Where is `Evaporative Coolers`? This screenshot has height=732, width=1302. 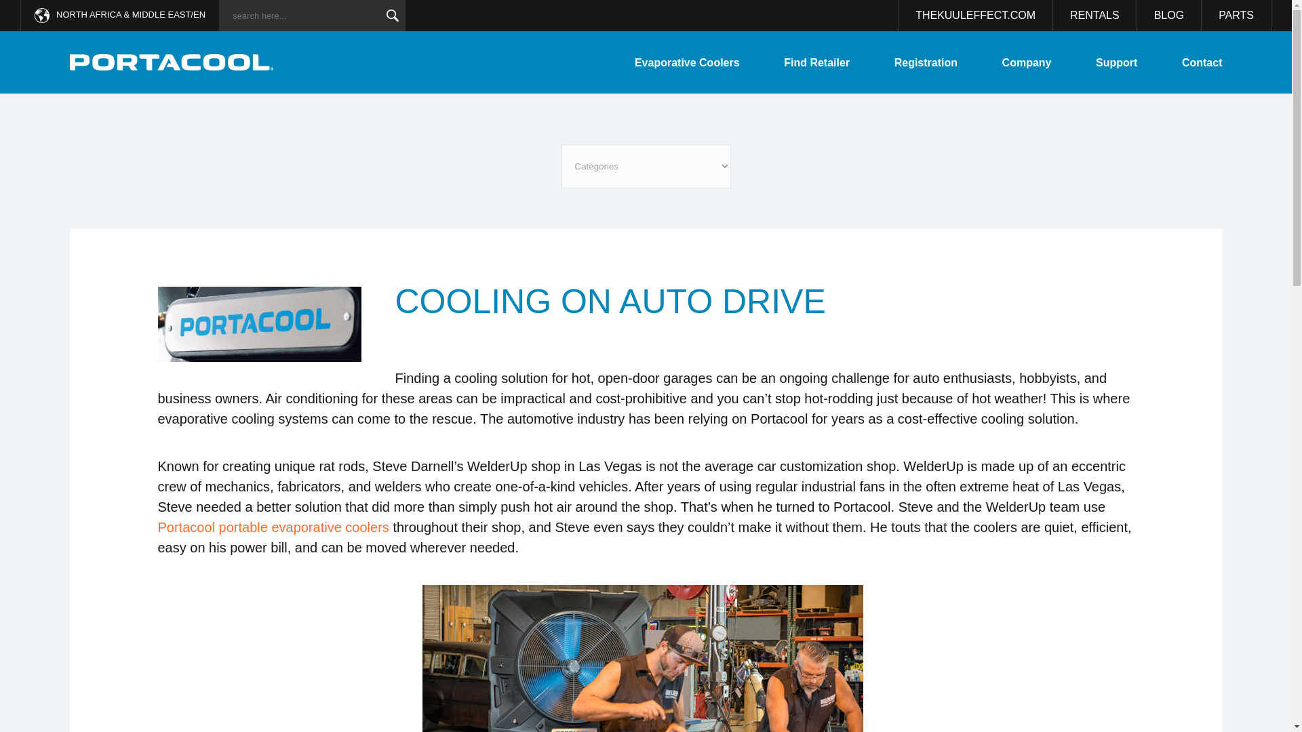 Evaporative Coolers is located at coordinates (687, 62).